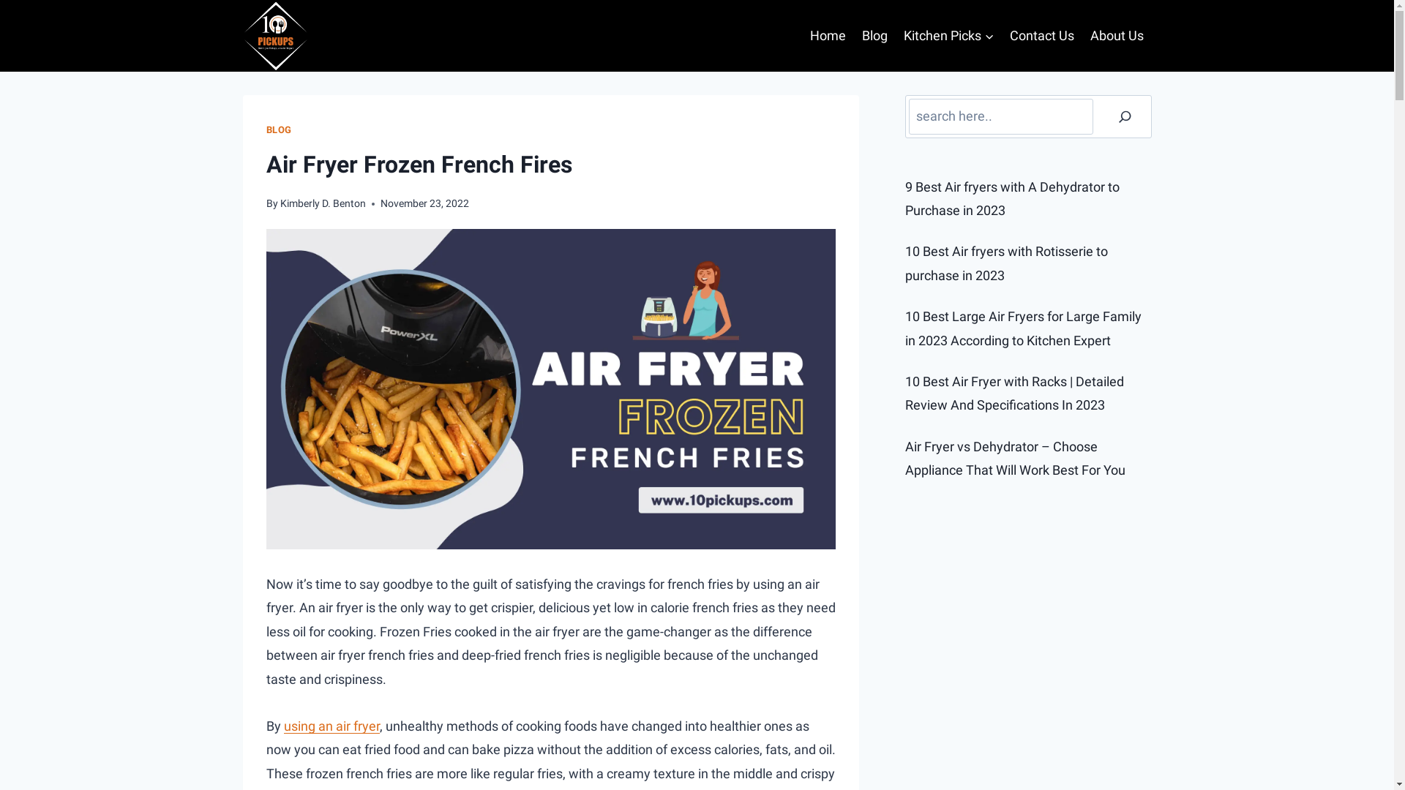 The image size is (1405, 790). What do you see at coordinates (1117, 36) in the screenshot?
I see `About Us` at bounding box center [1117, 36].